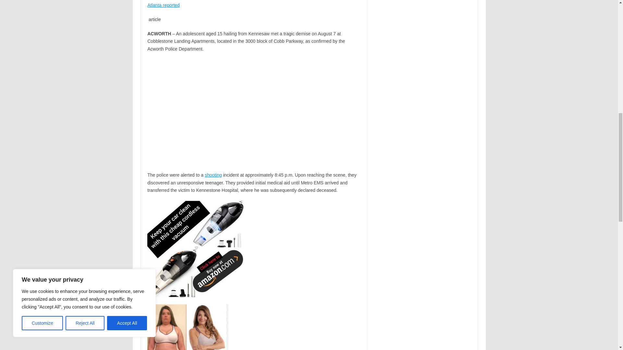 This screenshot has width=623, height=350. I want to click on shooting, so click(213, 175).